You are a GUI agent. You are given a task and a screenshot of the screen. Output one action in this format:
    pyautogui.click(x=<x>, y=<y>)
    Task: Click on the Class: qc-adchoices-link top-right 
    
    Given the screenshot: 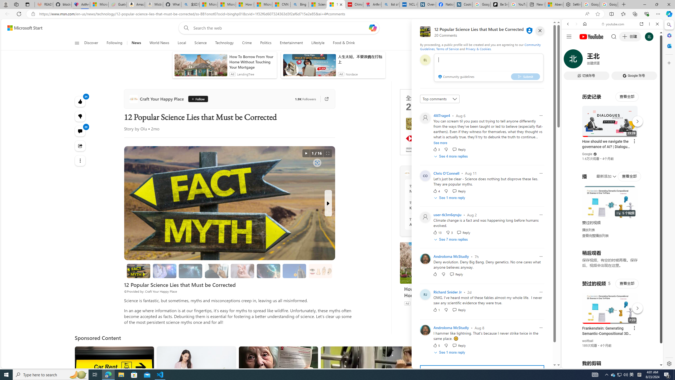 What is the action you would take?
    pyautogui.click(x=476, y=91)
    